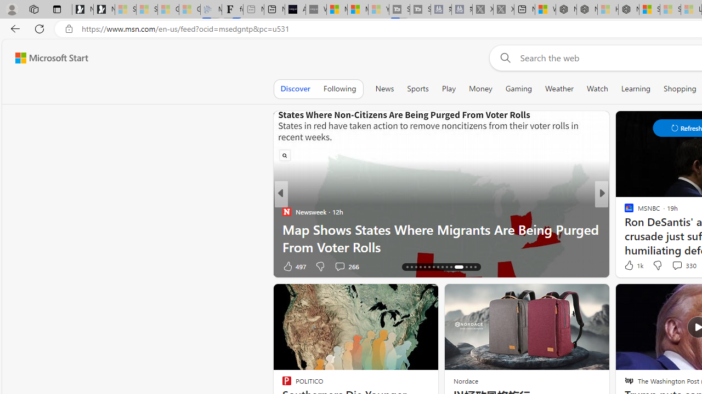  I want to click on News, so click(384, 89).